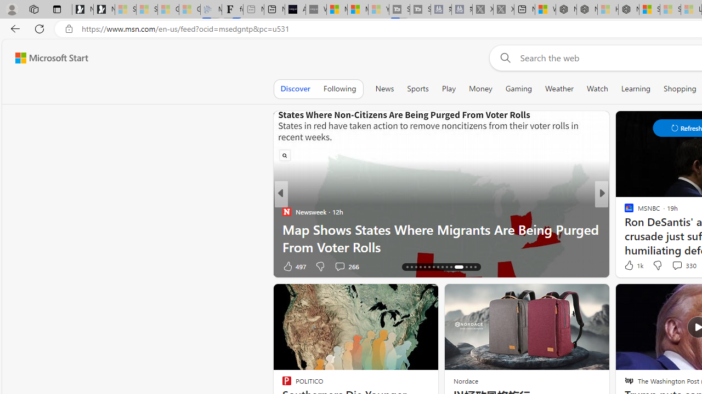  I want to click on News, so click(384, 89).